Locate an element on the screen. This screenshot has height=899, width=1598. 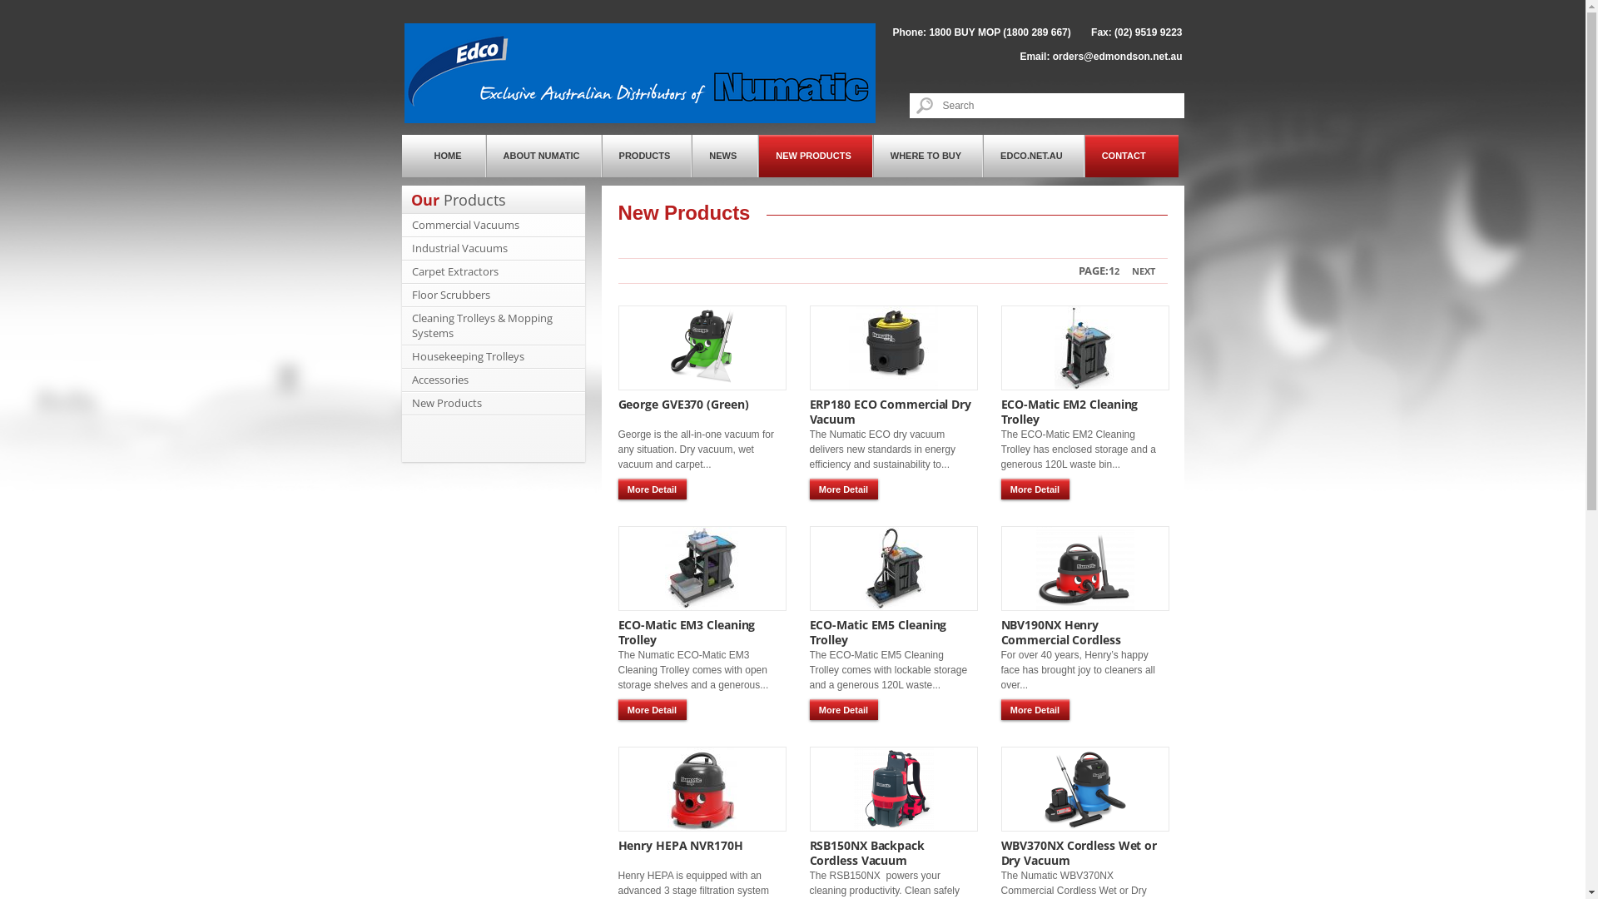
Housekeeping Trolleys is located at coordinates (467, 356).